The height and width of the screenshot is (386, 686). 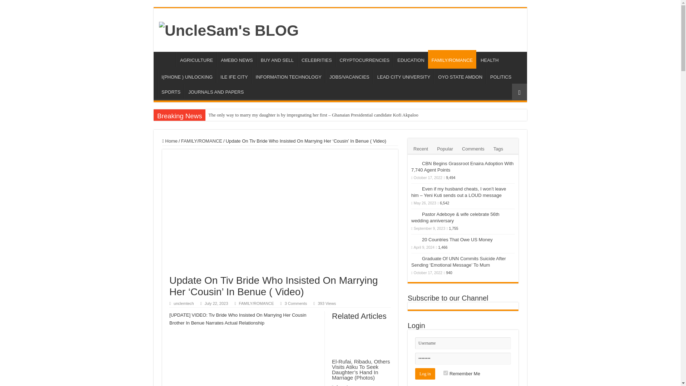 I want to click on EDUCATION, so click(x=411, y=59).